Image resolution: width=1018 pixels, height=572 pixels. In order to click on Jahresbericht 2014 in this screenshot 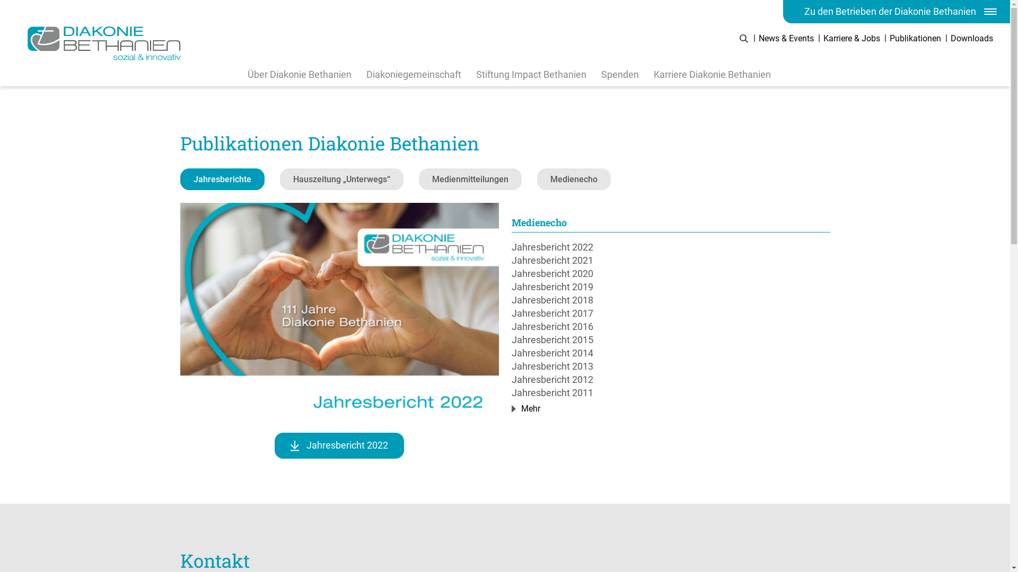, I will do `click(670, 353)`.